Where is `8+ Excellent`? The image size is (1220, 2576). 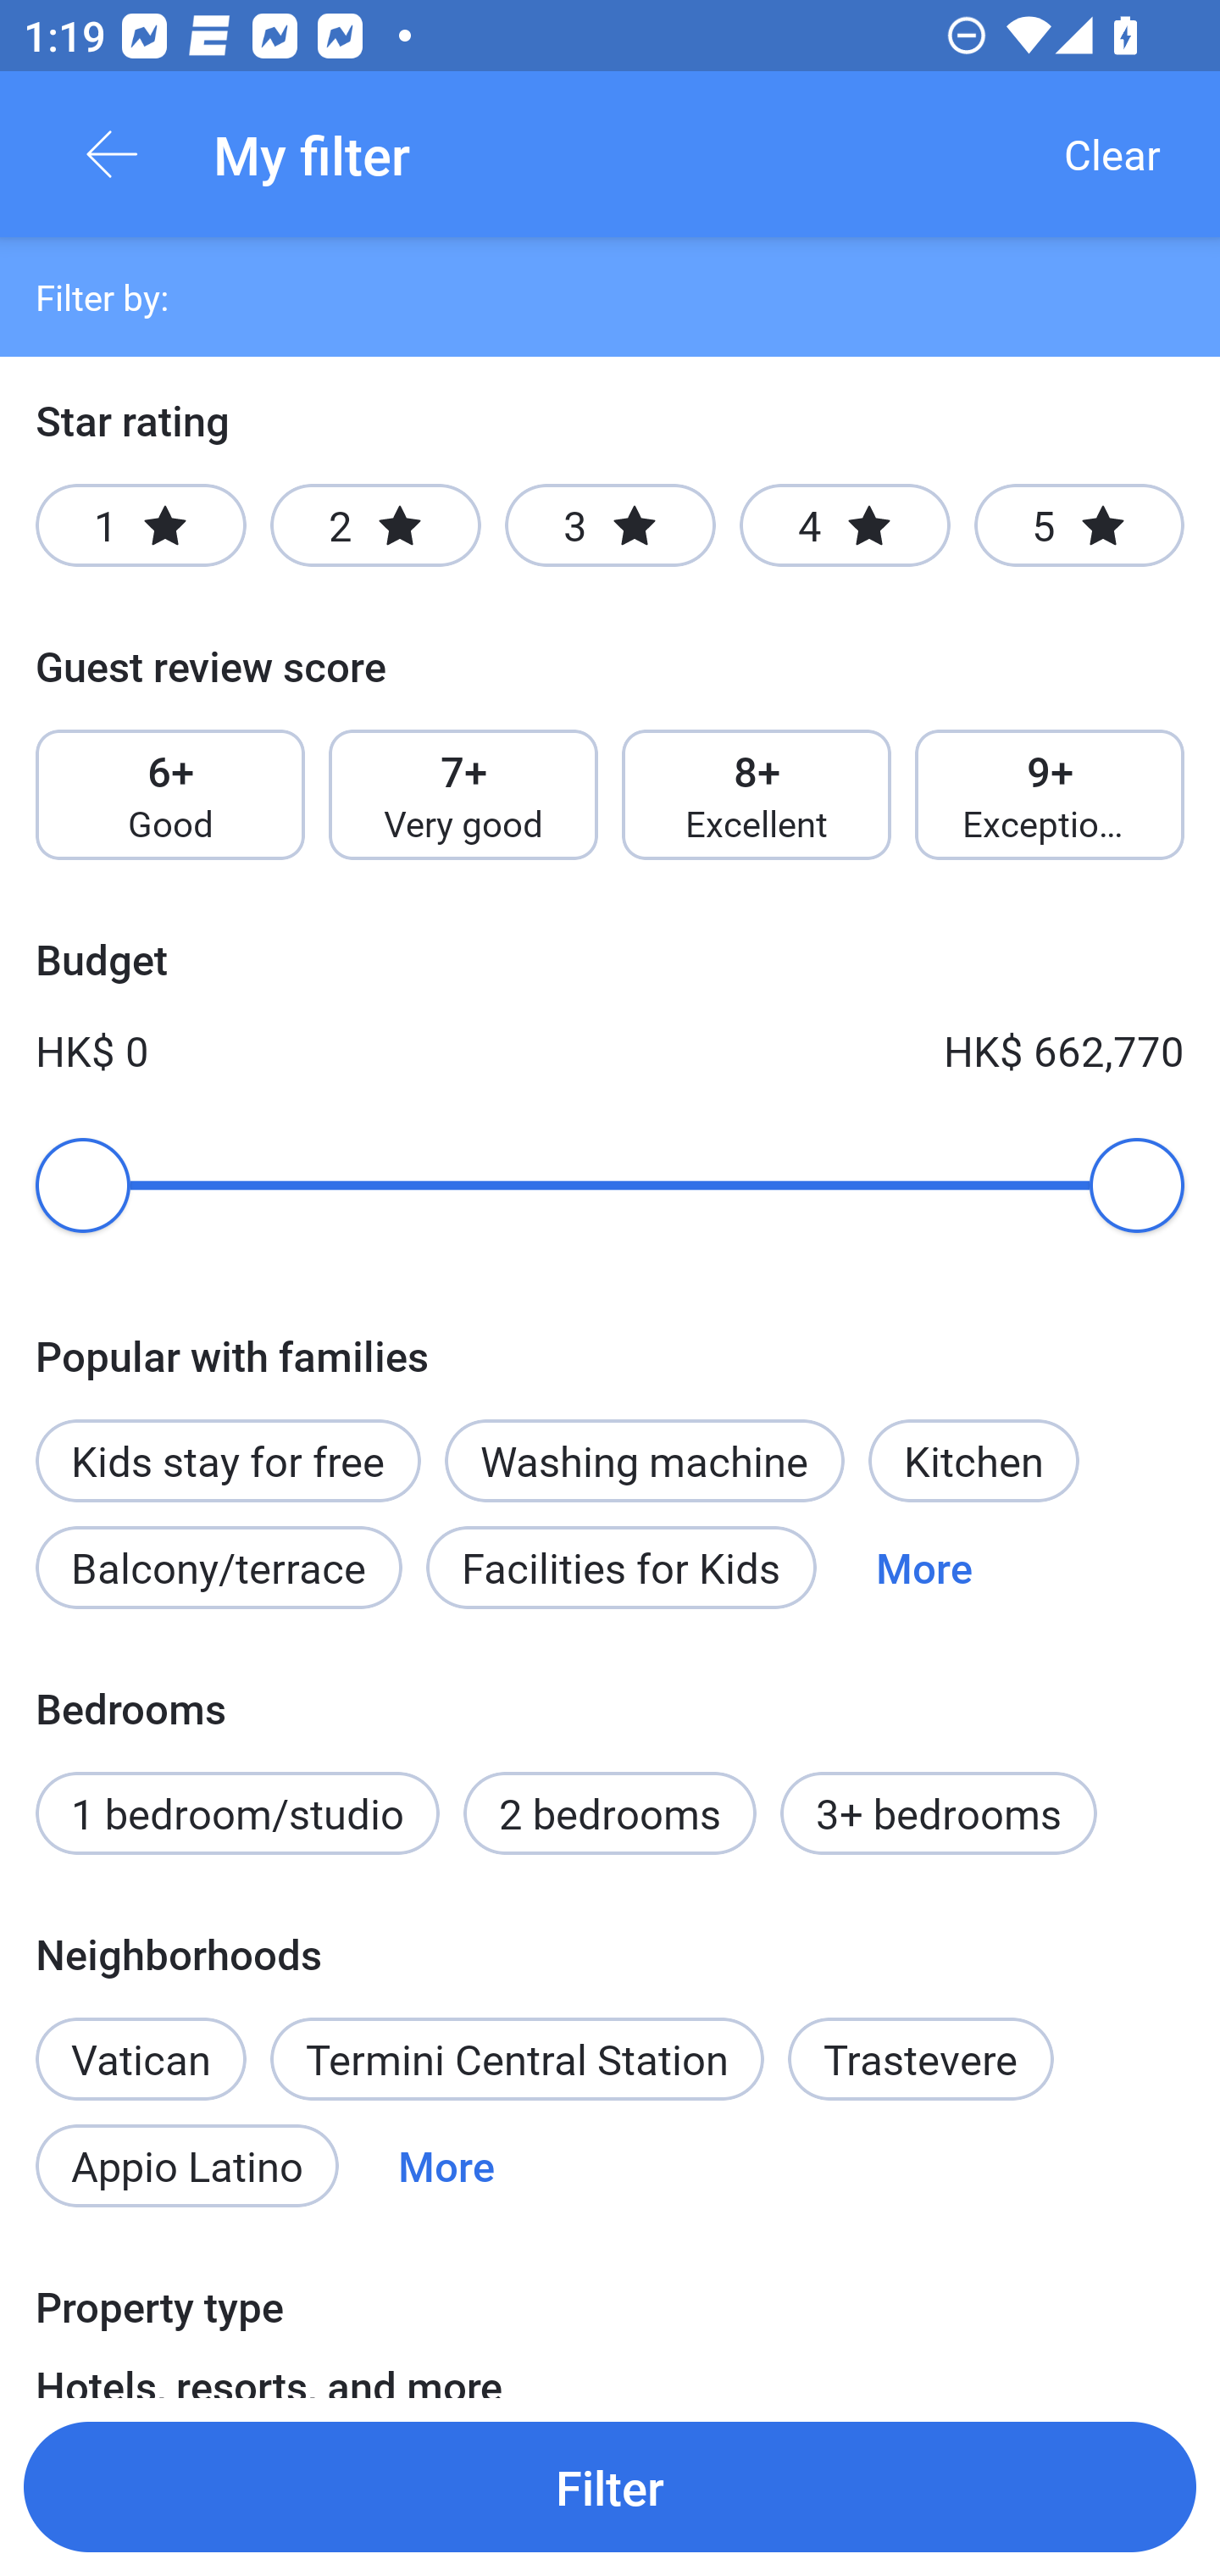 8+ Excellent is located at coordinates (757, 795).